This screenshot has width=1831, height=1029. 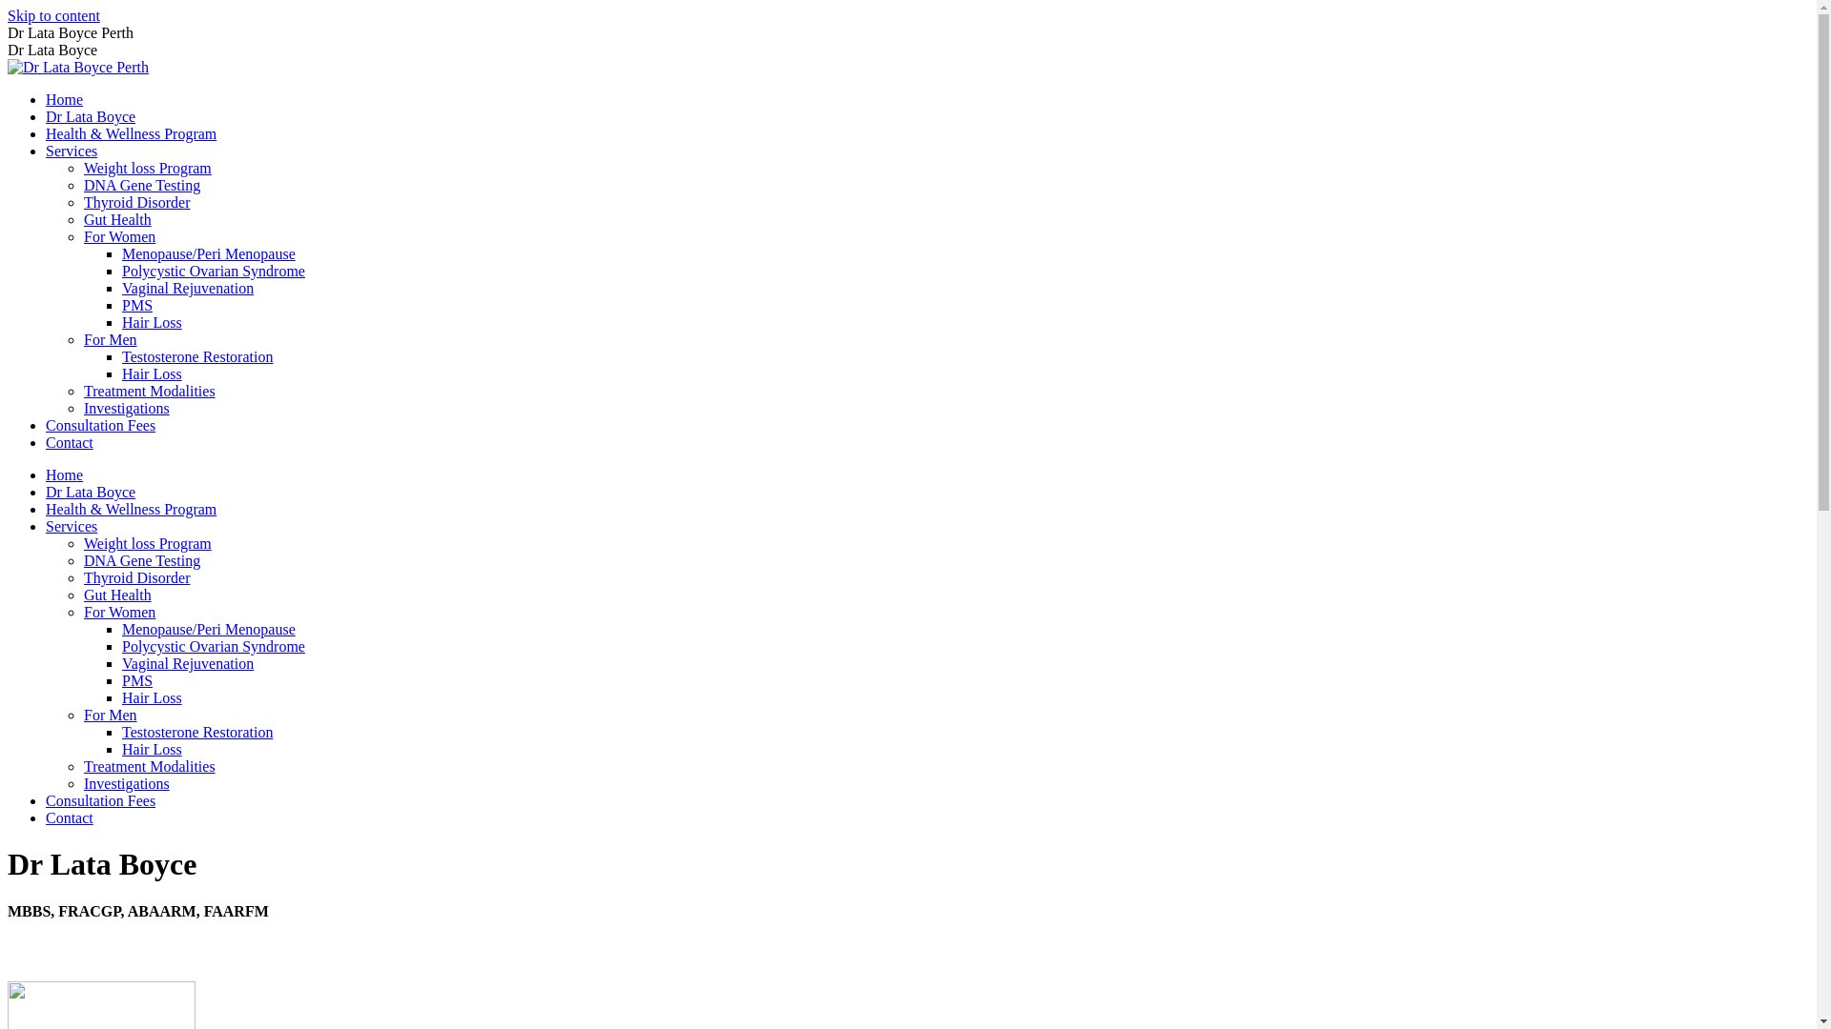 I want to click on For Women, so click(x=120, y=236).